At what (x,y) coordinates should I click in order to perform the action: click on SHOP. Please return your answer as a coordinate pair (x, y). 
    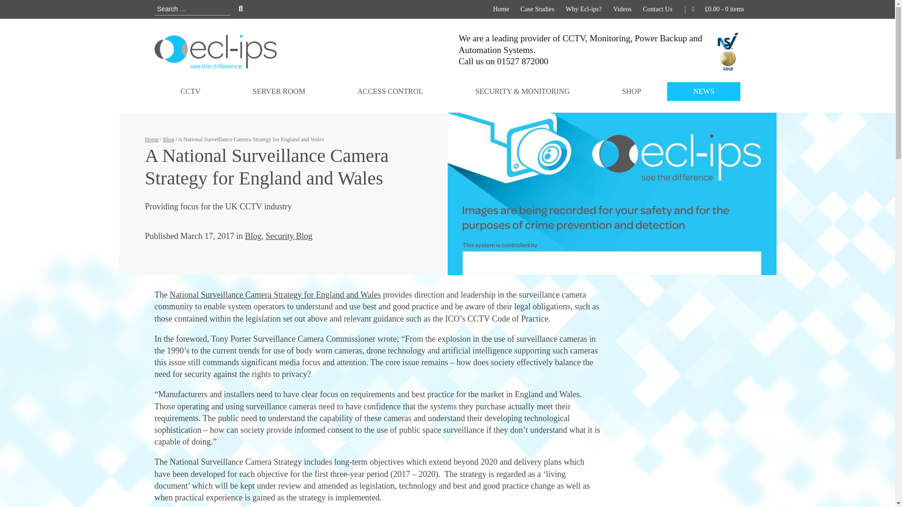
    Looking at the image, I should click on (631, 91).